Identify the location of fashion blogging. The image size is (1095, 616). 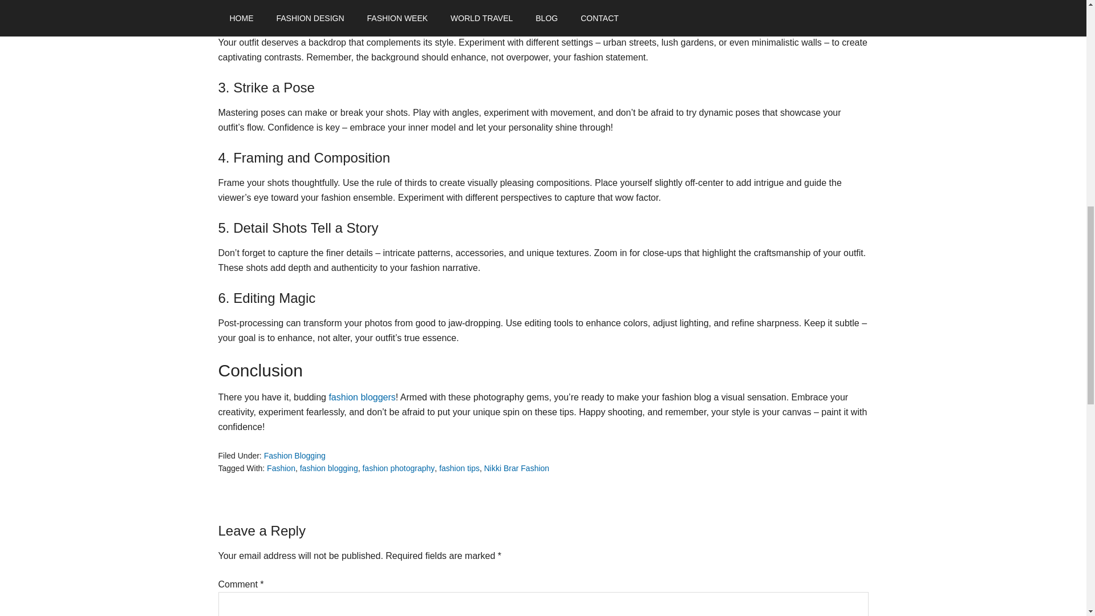
(328, 468).